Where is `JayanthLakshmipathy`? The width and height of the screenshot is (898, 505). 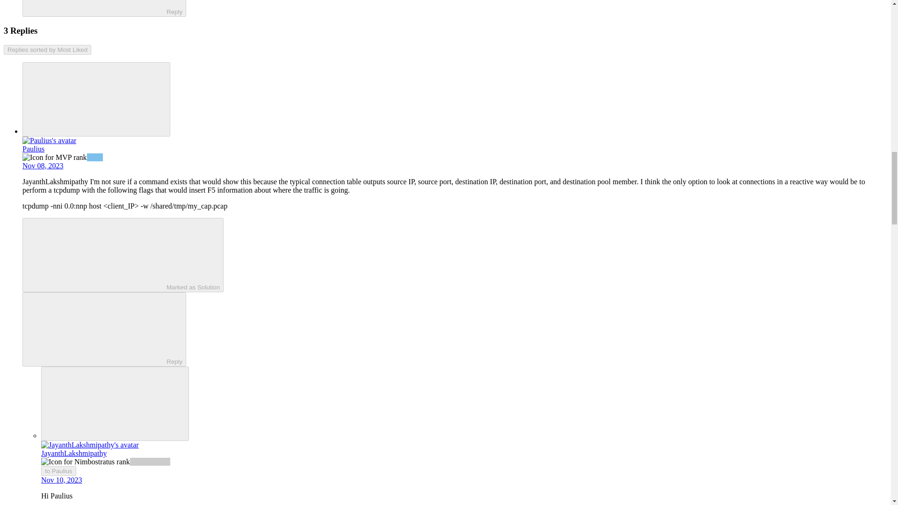
JayanthLakshmipathy is located at coordinates (55, 181).